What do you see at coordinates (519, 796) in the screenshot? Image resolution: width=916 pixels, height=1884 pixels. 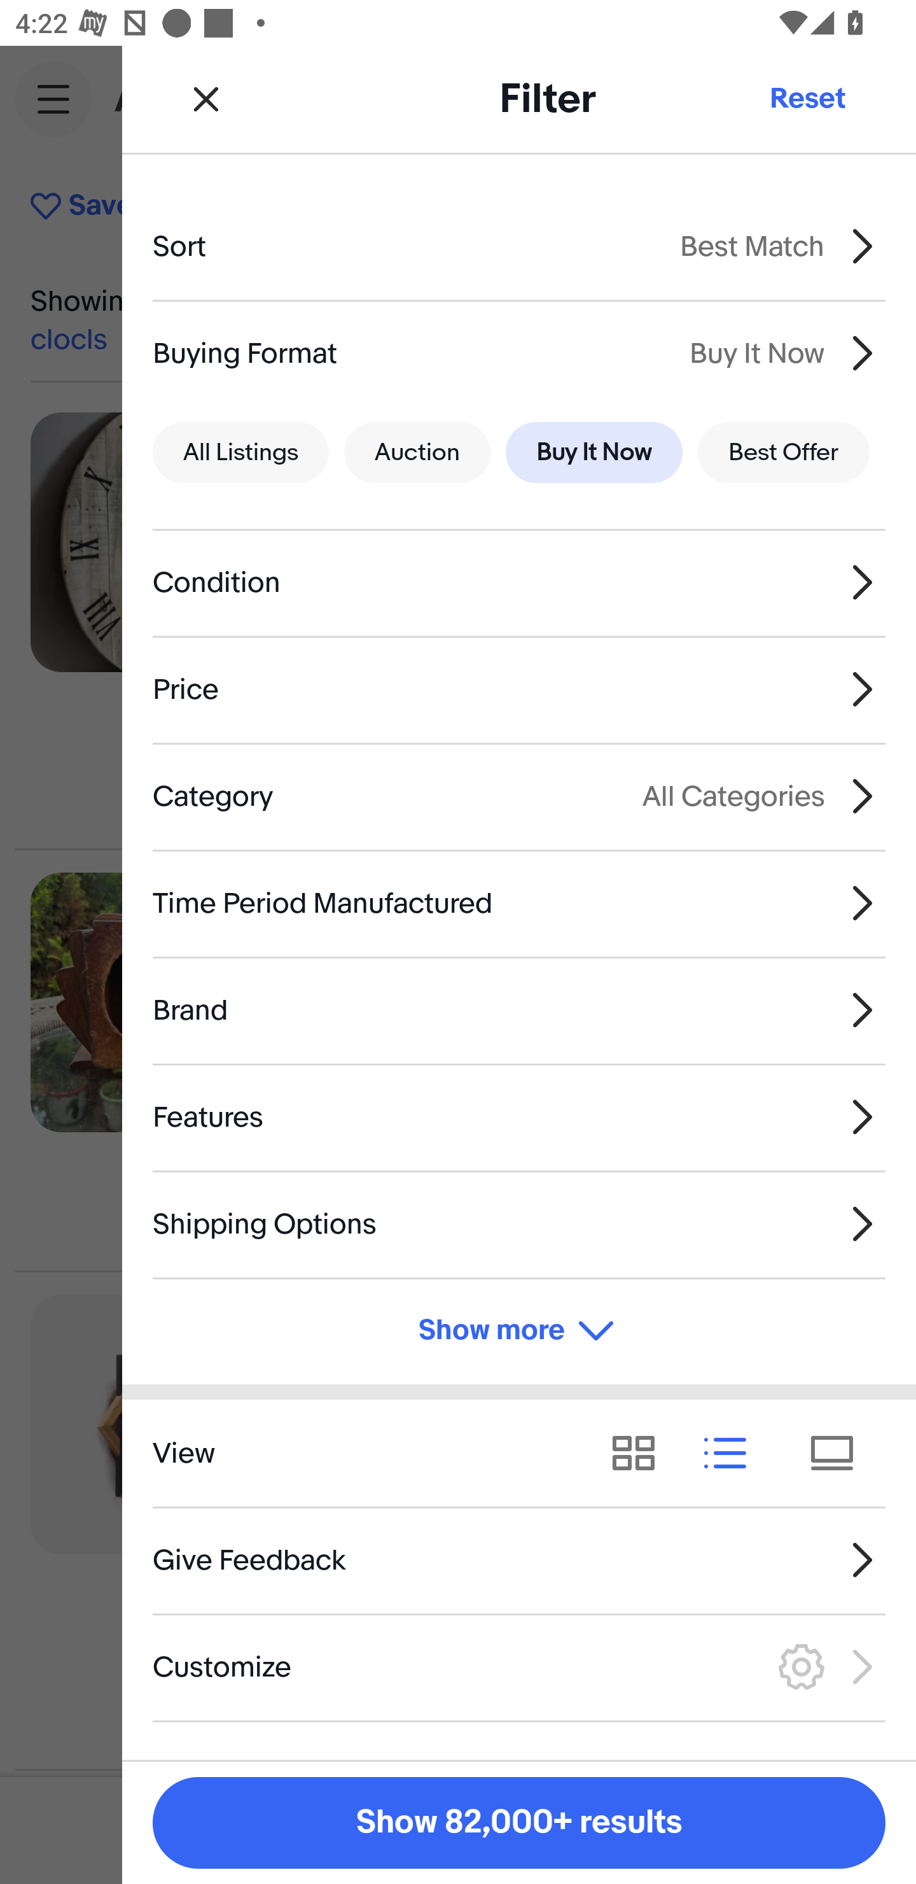 I see `Category All Categories` at bounding box center [519, 796].